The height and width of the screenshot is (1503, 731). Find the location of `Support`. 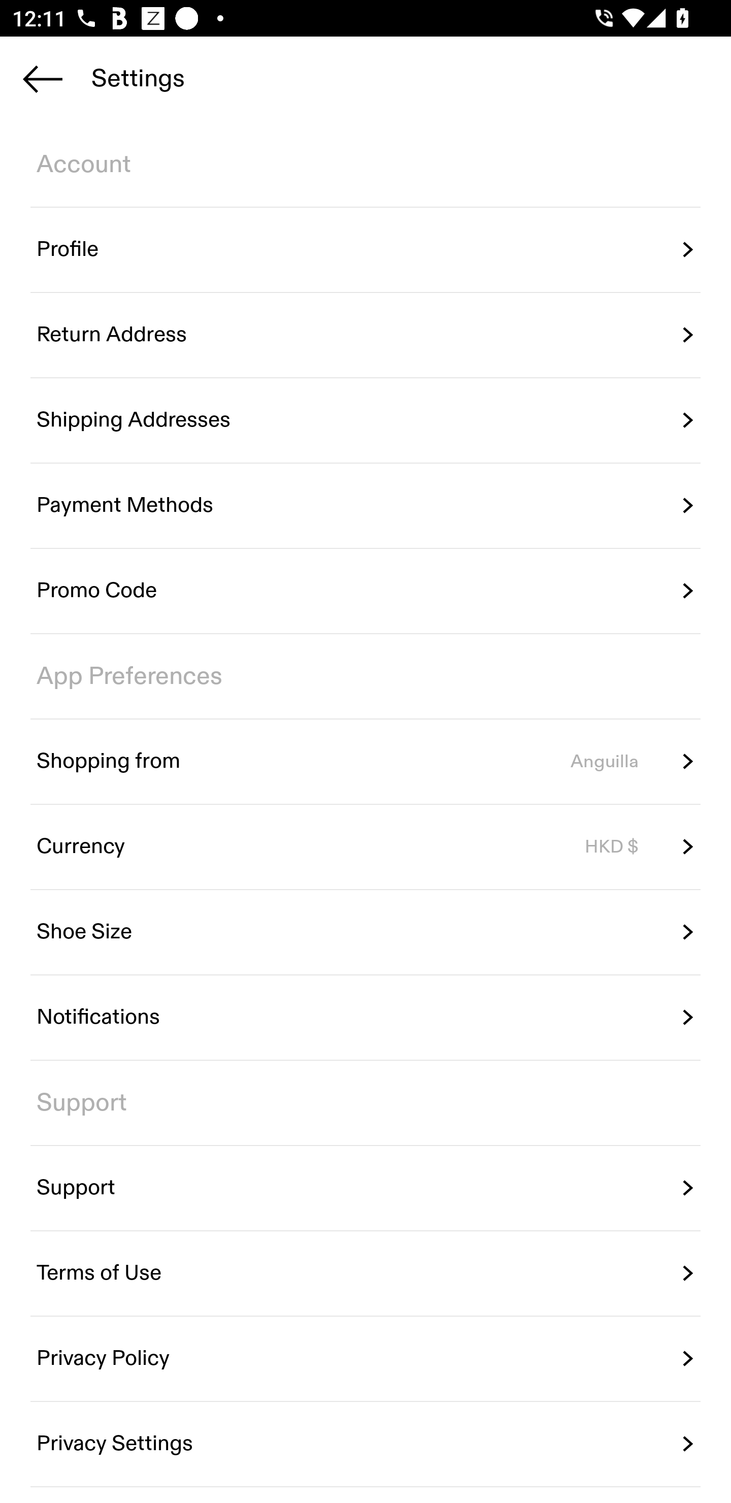

Support is located at coordinates (365, 1188).